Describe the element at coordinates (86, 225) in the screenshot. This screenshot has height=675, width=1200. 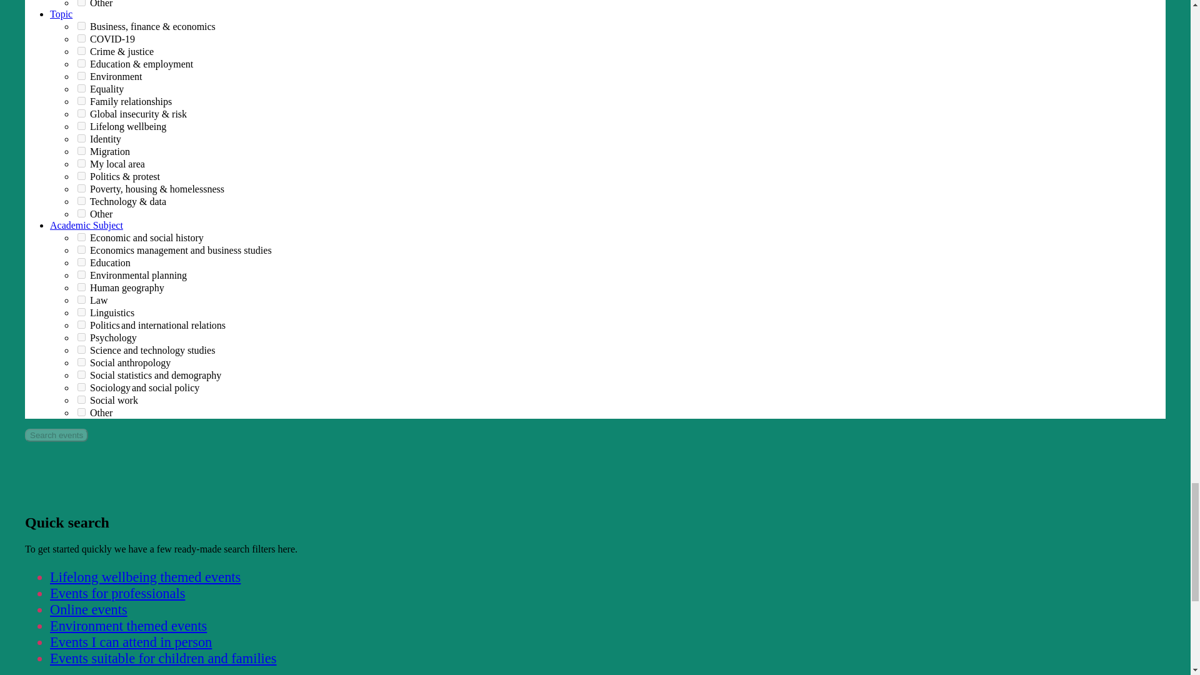
I see `Academic Subject` at that location.